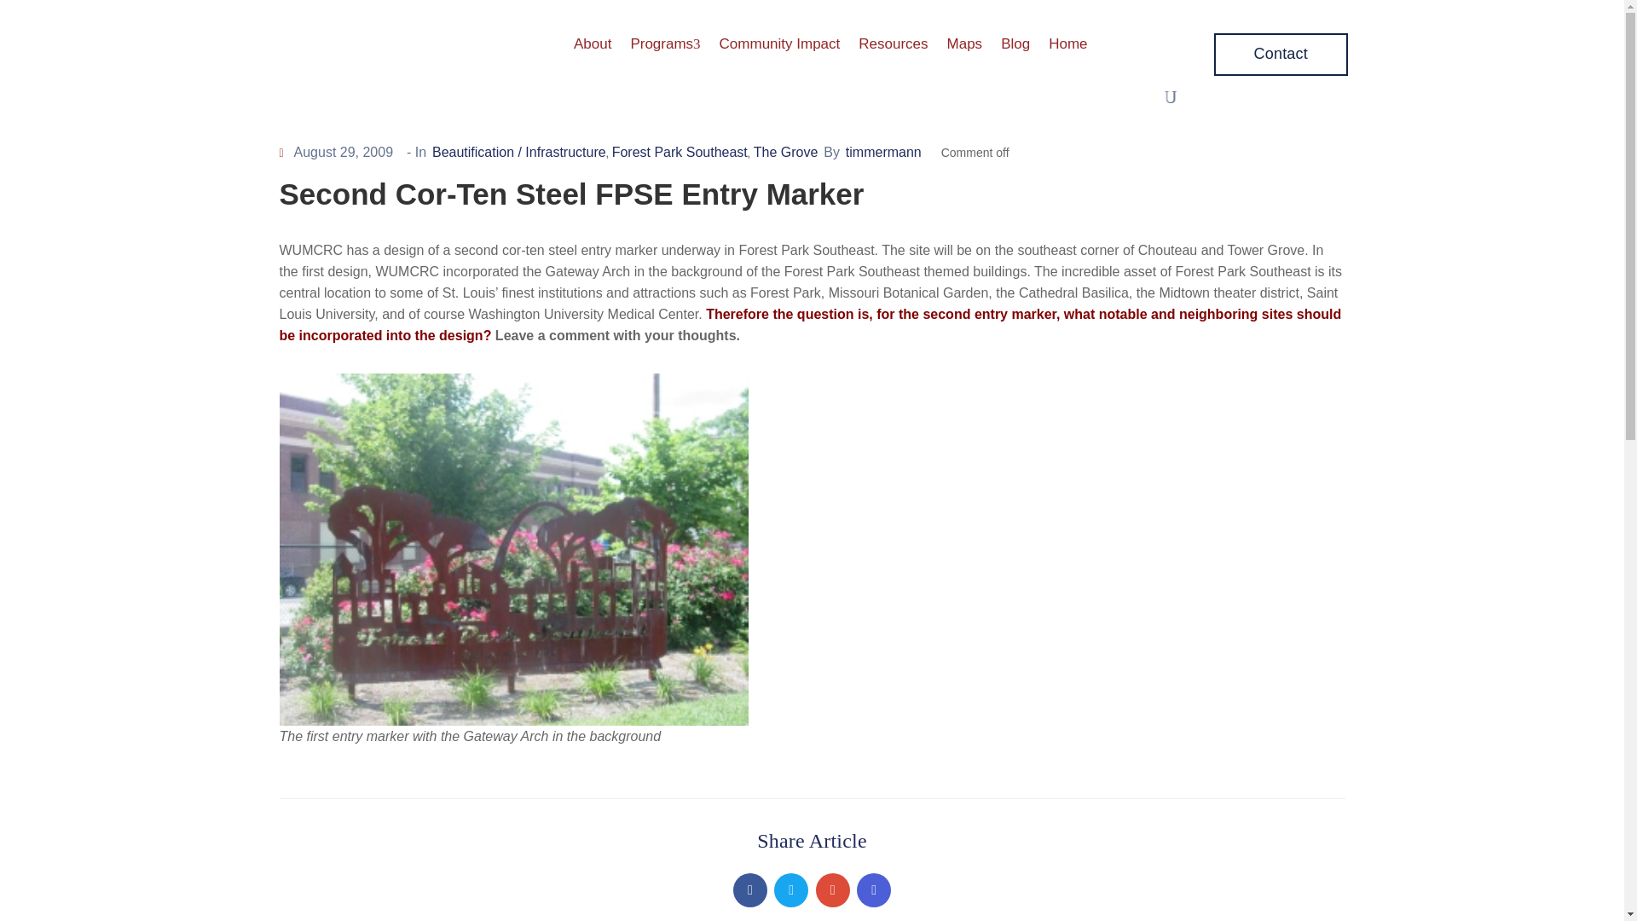 The width and height of the screenshot is (1637, 921). What do you see at coordinates (873, 889) in the screenshot?
I see `Linkedin` at bounding box center [873, 889].